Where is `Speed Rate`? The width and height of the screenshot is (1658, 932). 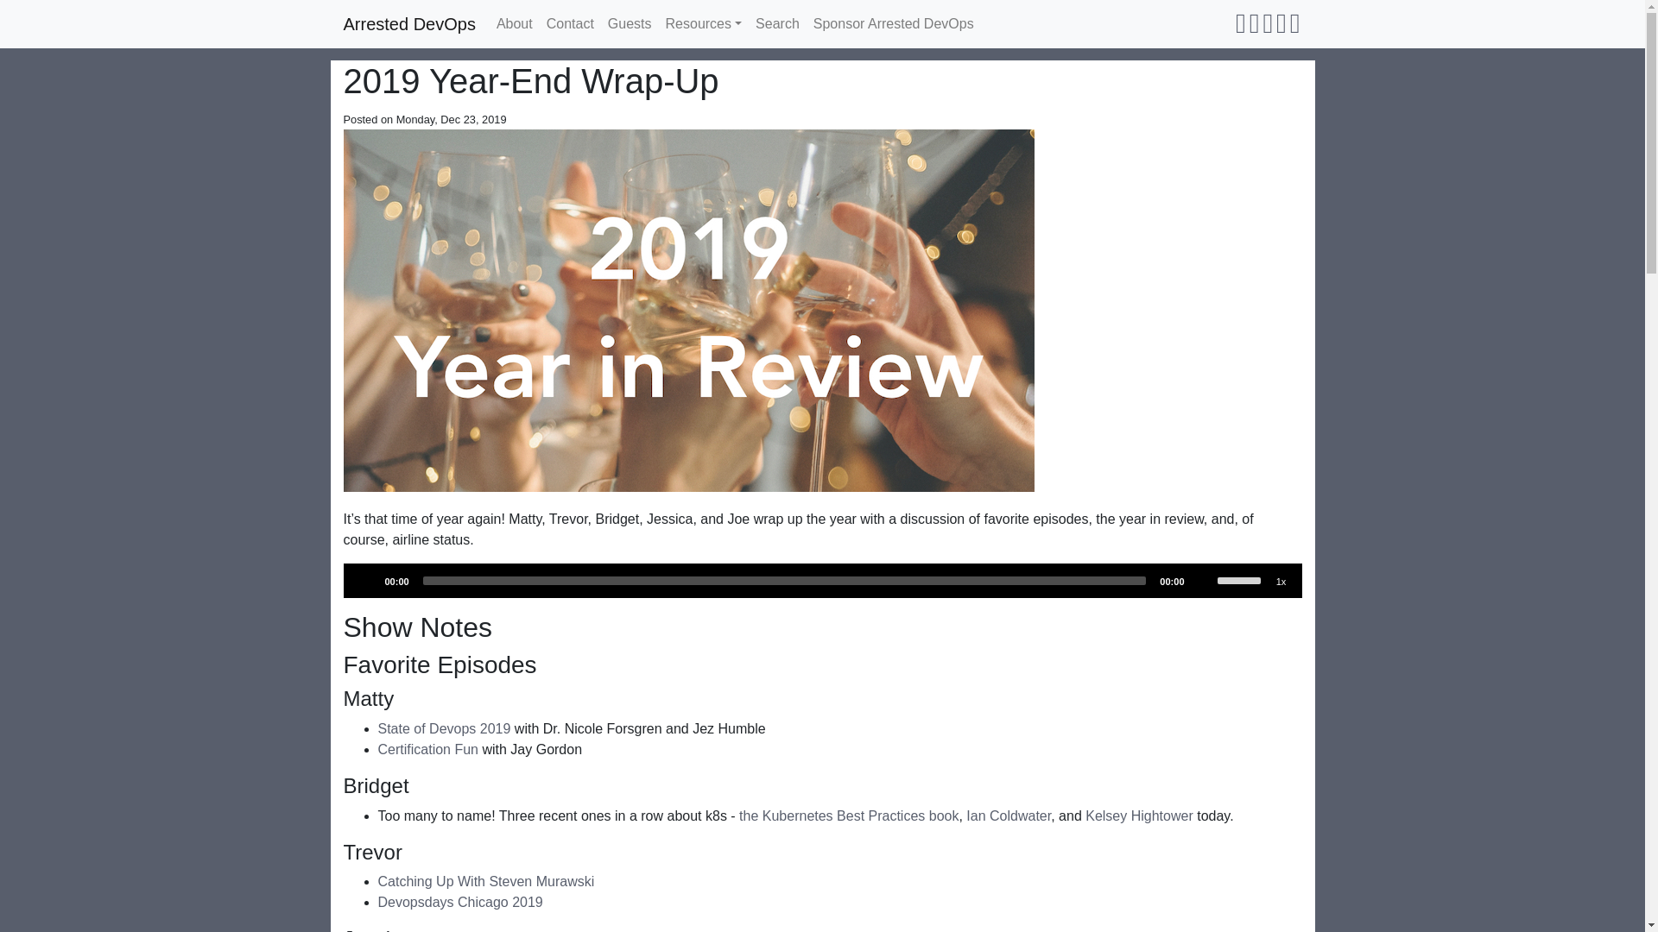
Speed Rate is located at coordinates (1281, 582).